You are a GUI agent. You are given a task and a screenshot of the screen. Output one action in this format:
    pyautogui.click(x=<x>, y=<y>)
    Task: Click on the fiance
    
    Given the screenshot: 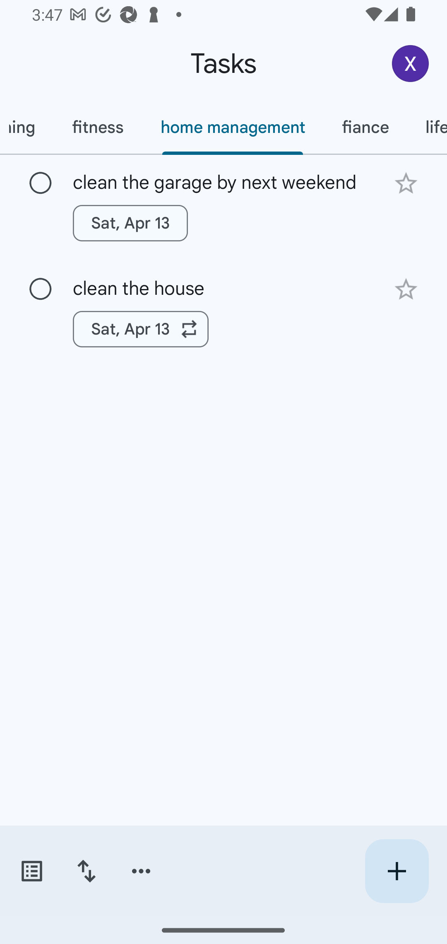 What is the action you would take?
    pyautogui.click(x=365, y=127)
    